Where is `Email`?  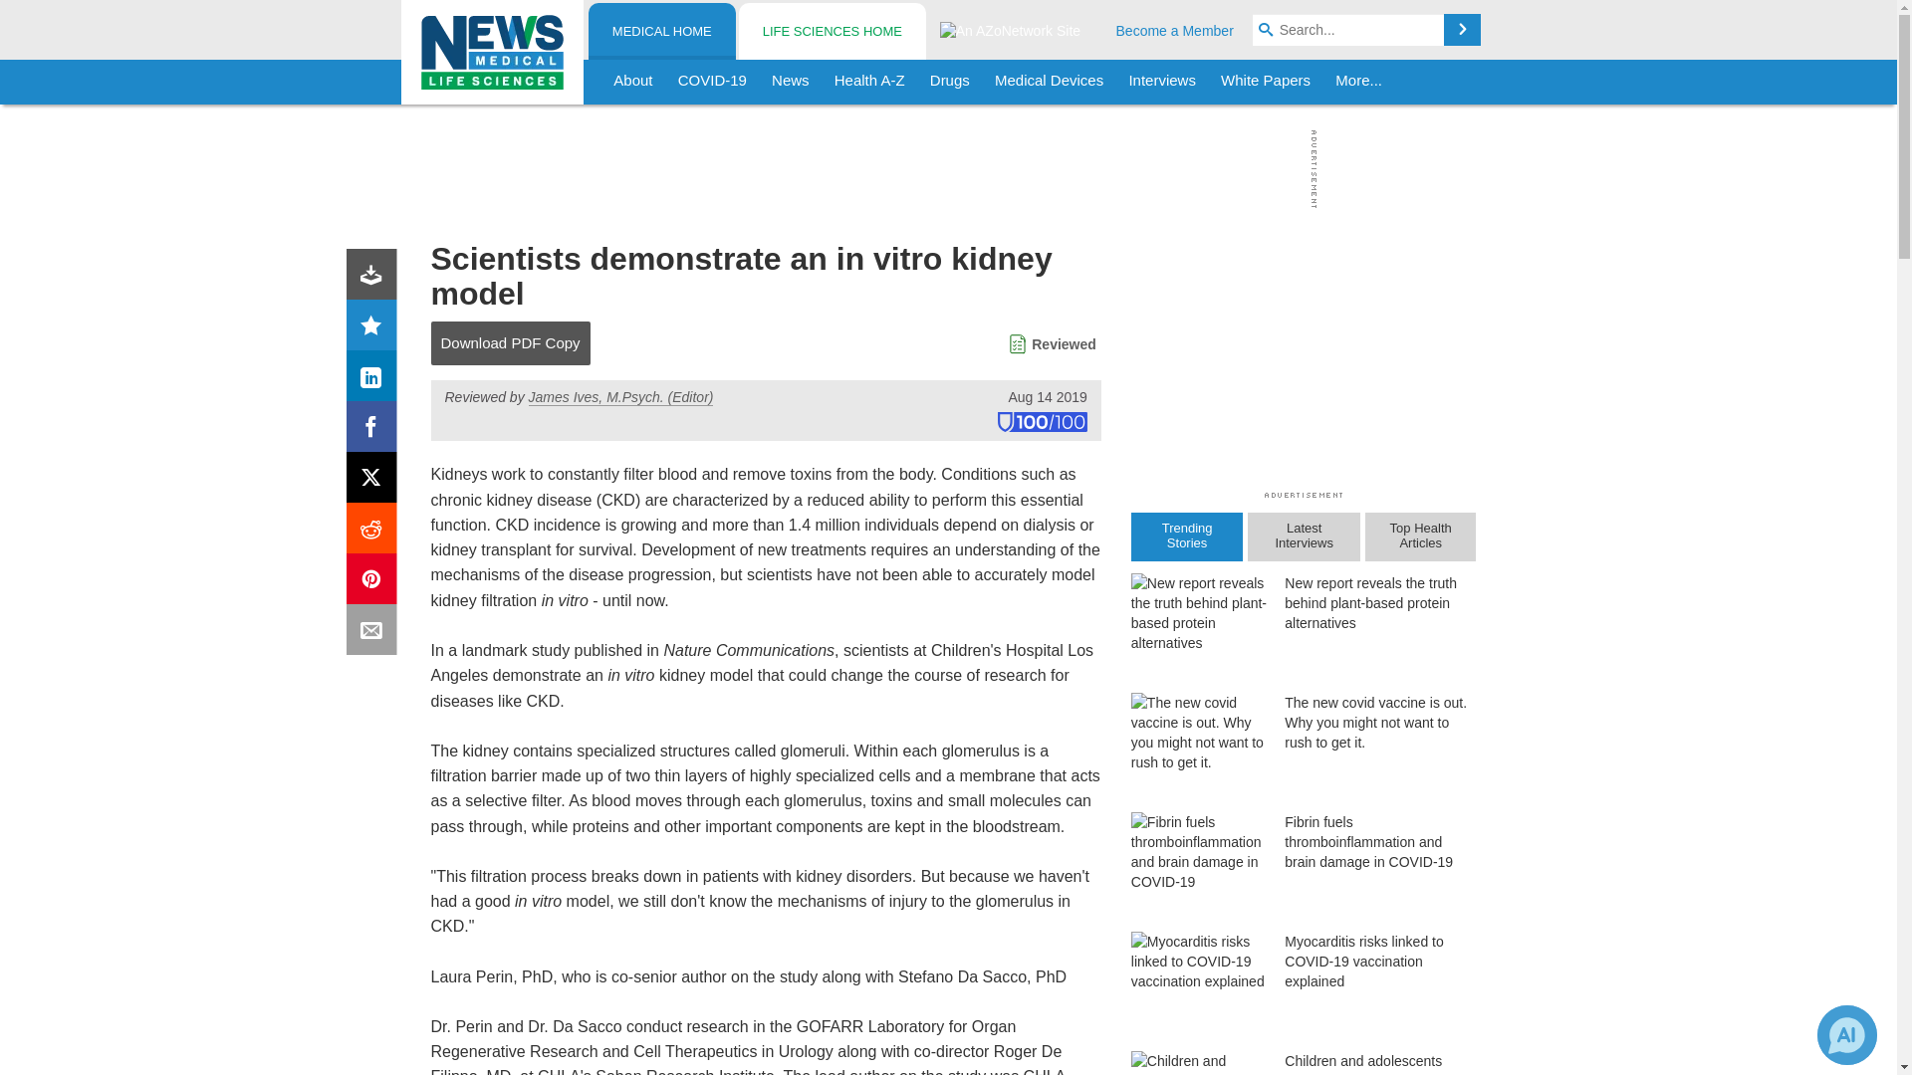
Email is located at coordinates (375, 633).